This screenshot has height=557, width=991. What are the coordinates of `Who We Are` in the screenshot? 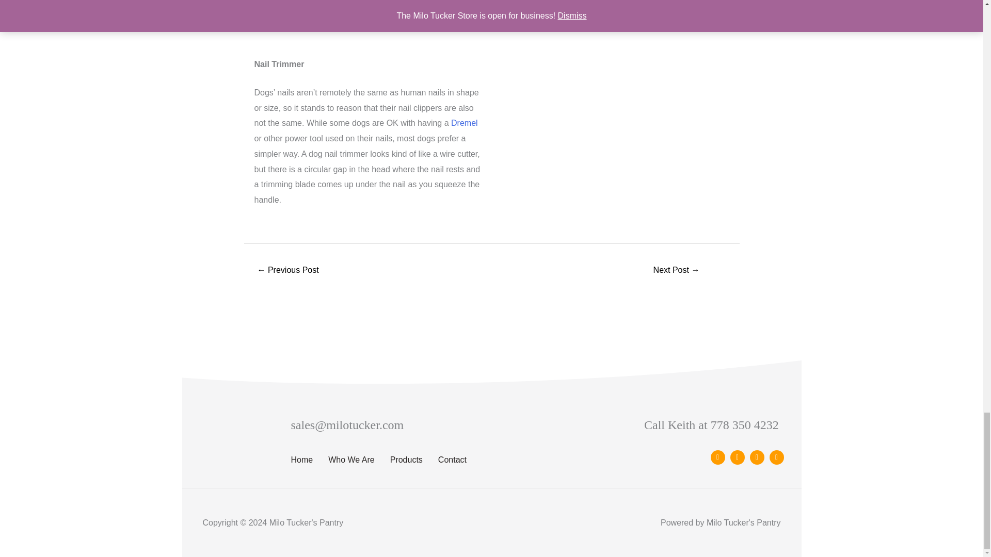 It's located at (351, 460).